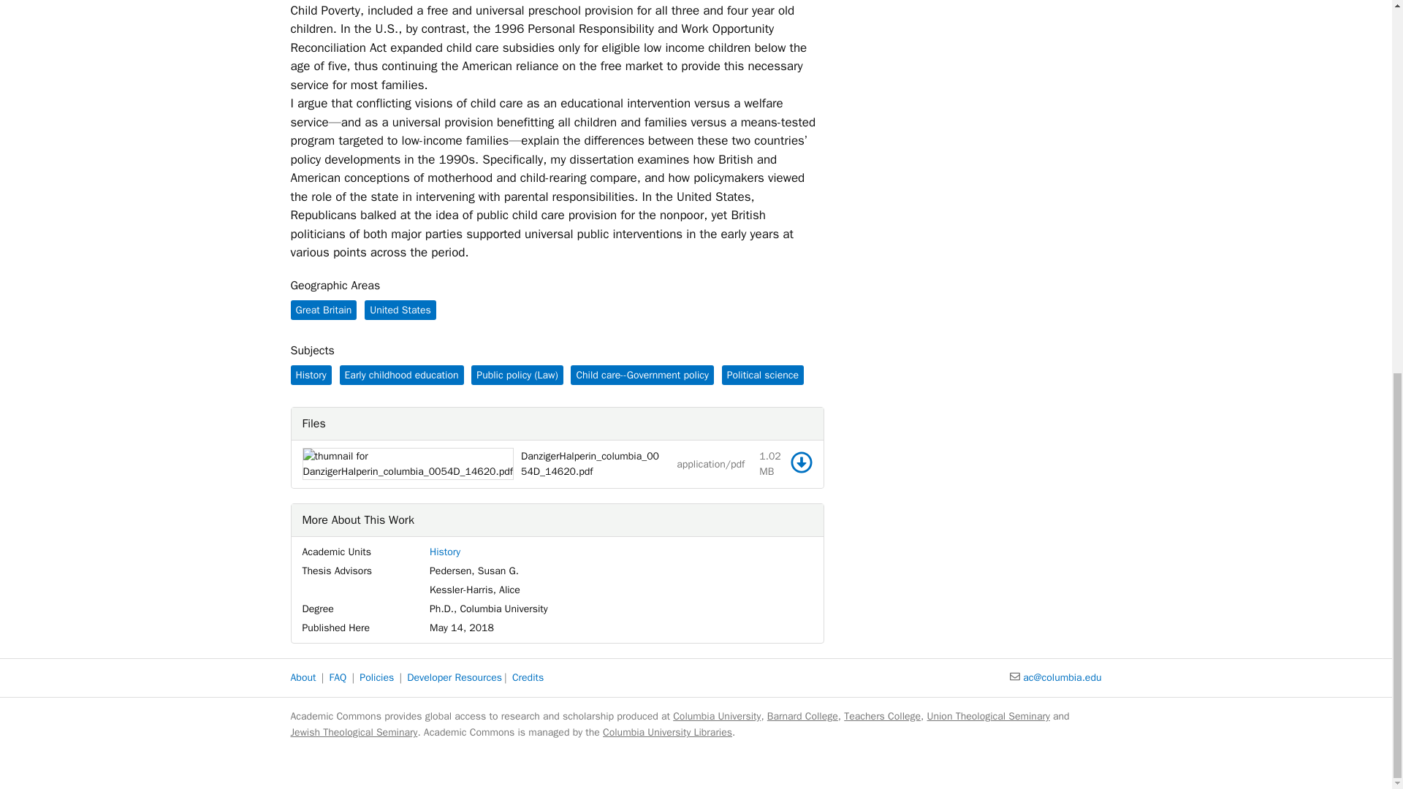 Image resolution: width=1403 pixels, height=789 pixels. I want to click on Download file, so click(801, 462).